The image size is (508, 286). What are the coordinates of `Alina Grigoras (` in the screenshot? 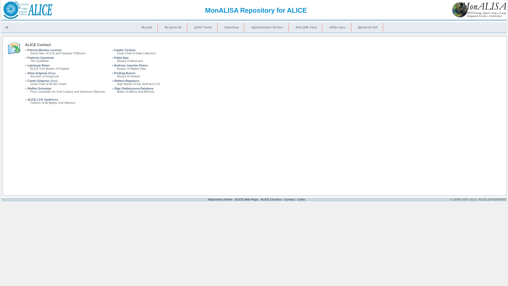 It's located at (38, 73).